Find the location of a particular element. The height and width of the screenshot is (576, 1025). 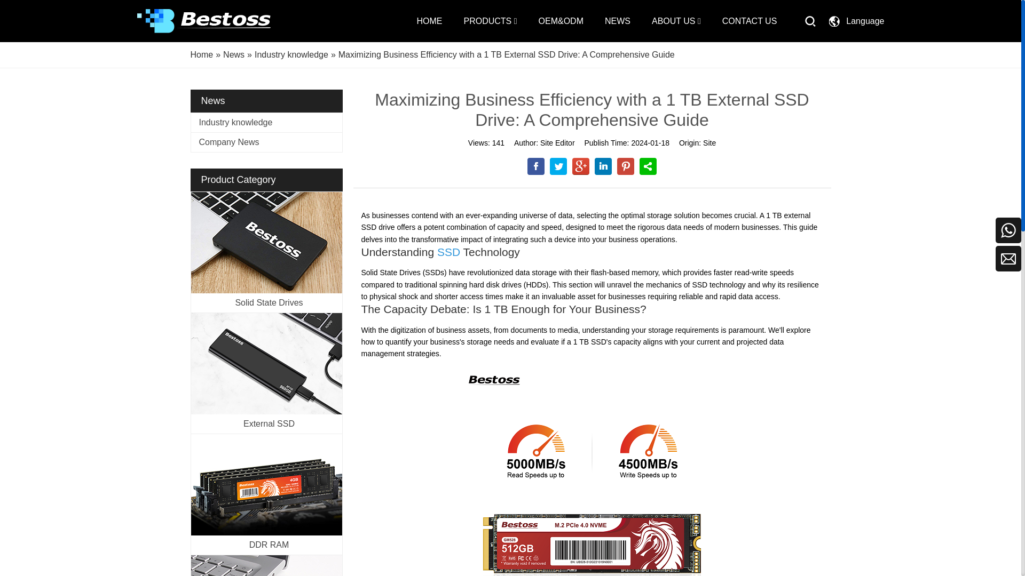

HOME is located at coordinates (429, 21).